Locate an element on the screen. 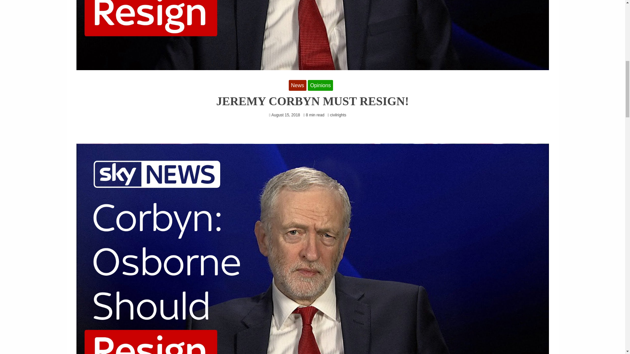 Image resolution: width=630 pixels, height=354 pixels. News is located at coordinates (297, 85).